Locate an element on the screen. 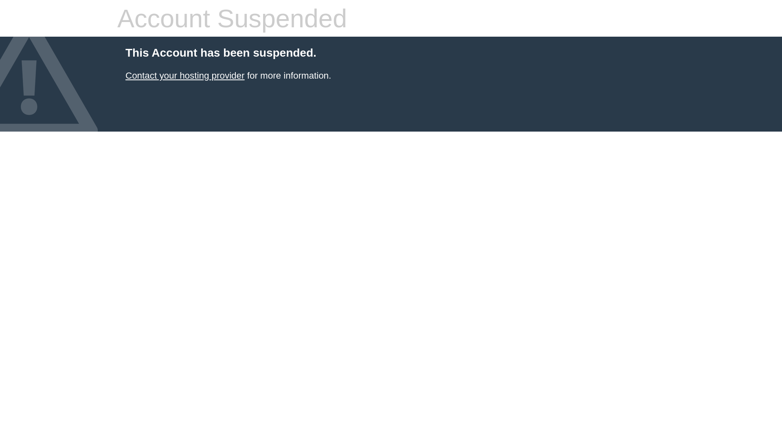 This screenshot has height=440, width=782. Contact your hosting provider is located at coordinates (185, 76).